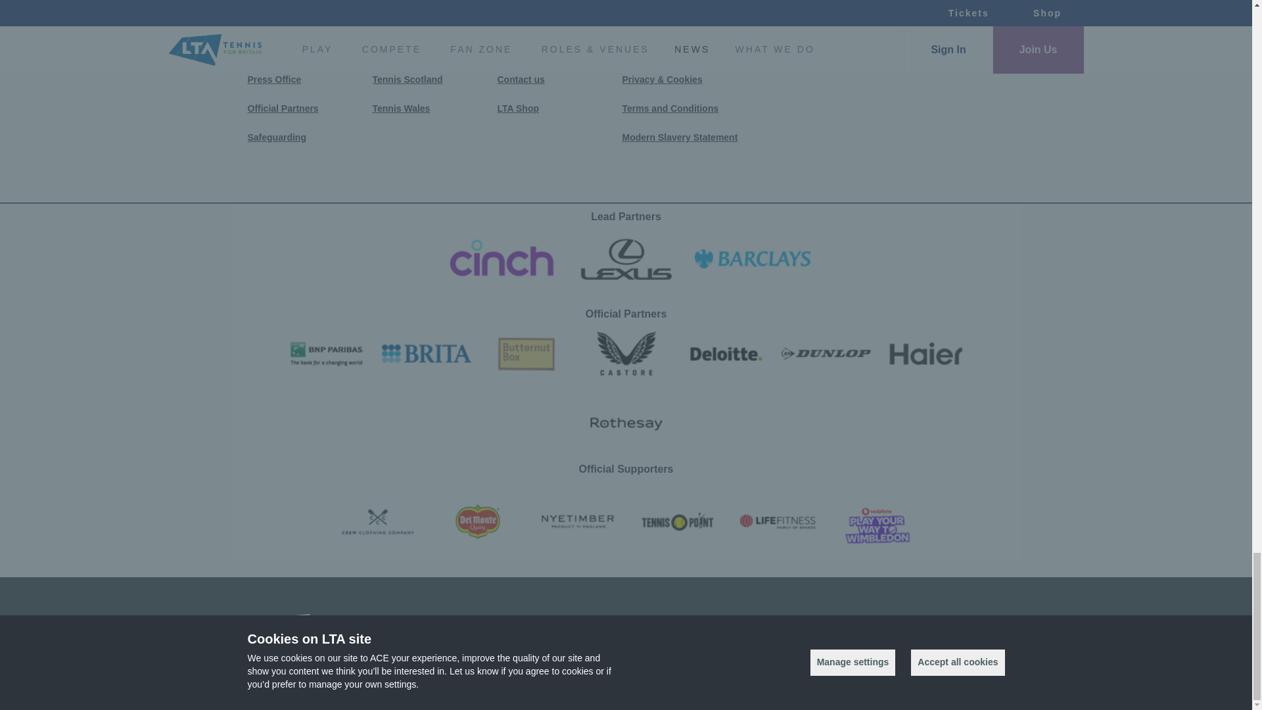 Image resolution: width=1262 pixels, height=710 pixels. What do you see at coordinates (626, 258) in the screenshot?
I see `Lexus logo in black writing` at bounding box center [626, 258].